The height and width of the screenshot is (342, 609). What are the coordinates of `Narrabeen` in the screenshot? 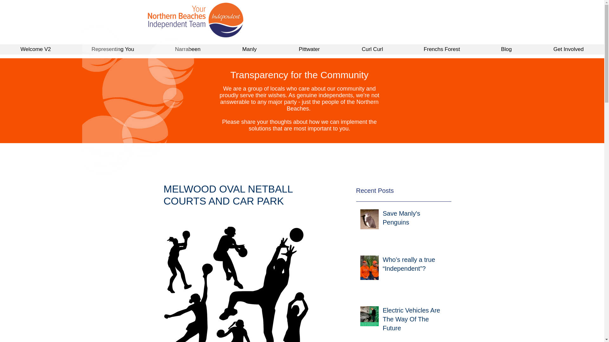 It's located at (188, 51).